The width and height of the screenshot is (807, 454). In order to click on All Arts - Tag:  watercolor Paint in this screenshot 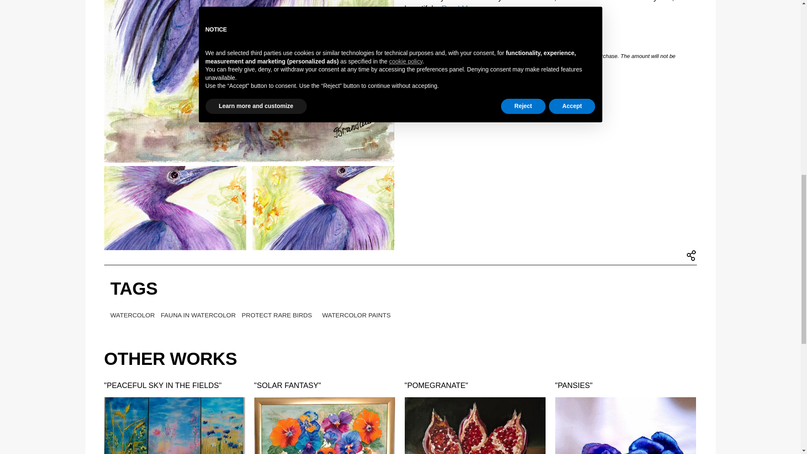, I will do `click(133, 315)`.